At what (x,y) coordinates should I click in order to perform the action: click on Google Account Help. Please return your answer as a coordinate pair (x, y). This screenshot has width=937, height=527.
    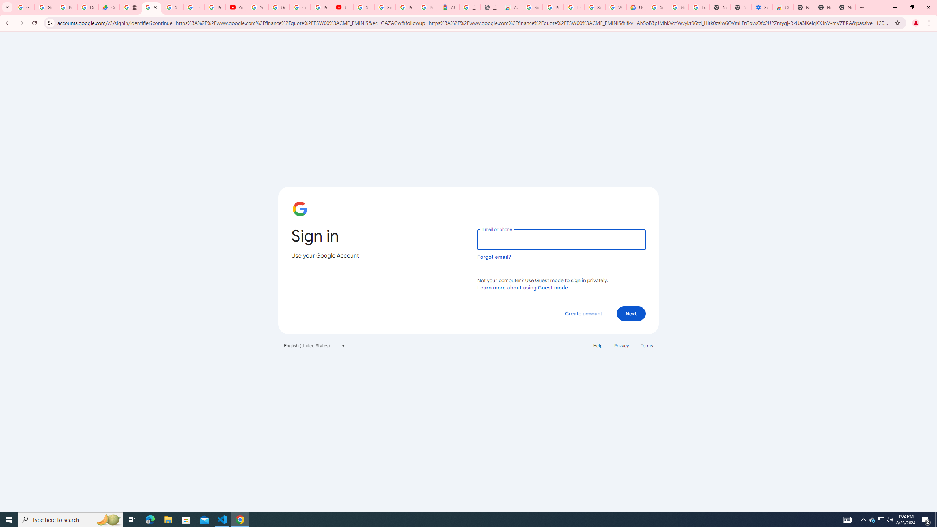
    Looking at the image, I should click on (678, 7).